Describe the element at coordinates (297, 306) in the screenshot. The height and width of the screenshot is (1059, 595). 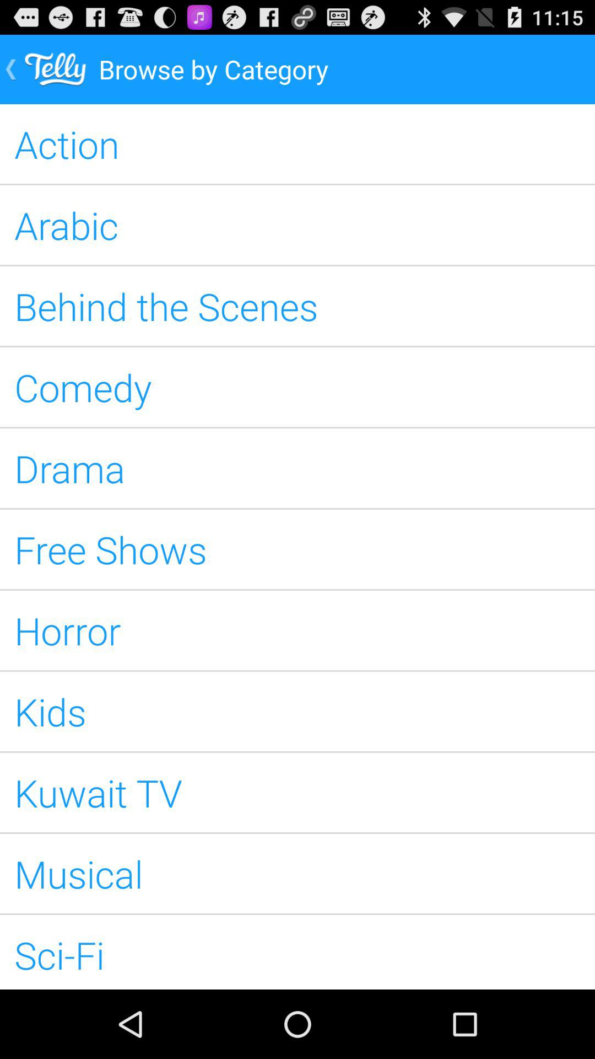
I see `flip until behind the scenes app` at that location.